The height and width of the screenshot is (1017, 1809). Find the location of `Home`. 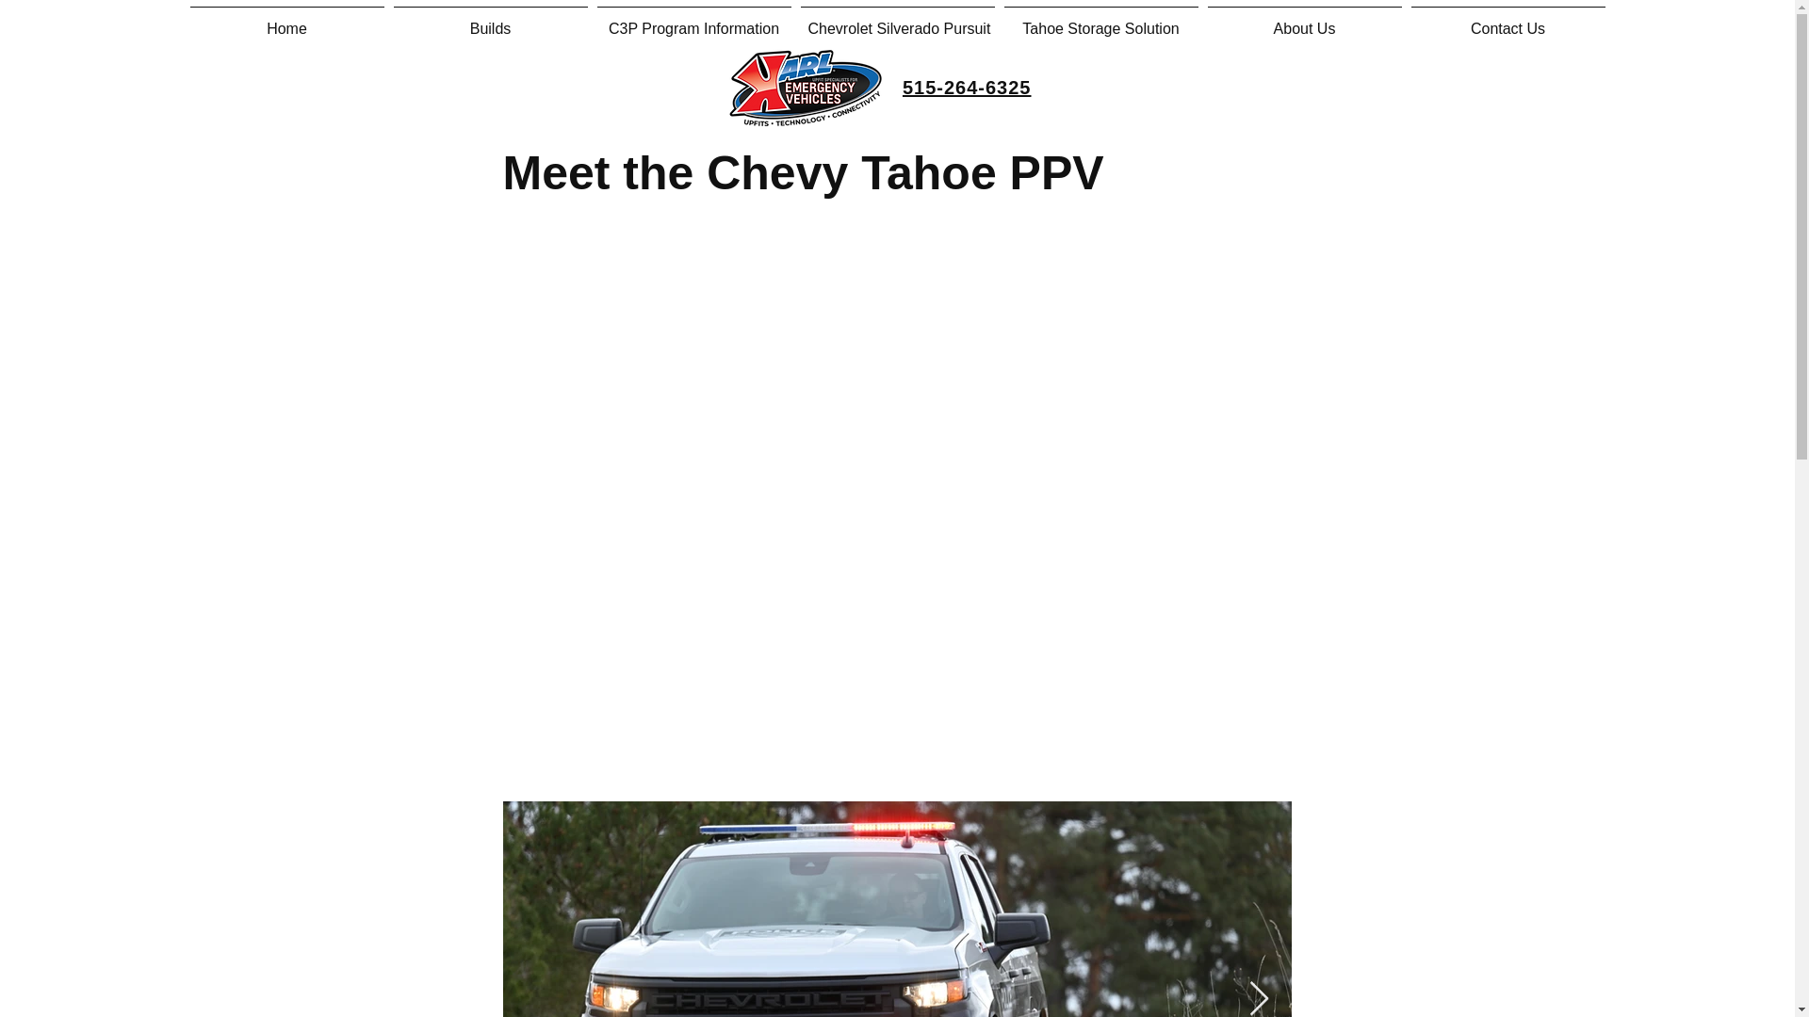

Home is located at coordinates (286, 20).